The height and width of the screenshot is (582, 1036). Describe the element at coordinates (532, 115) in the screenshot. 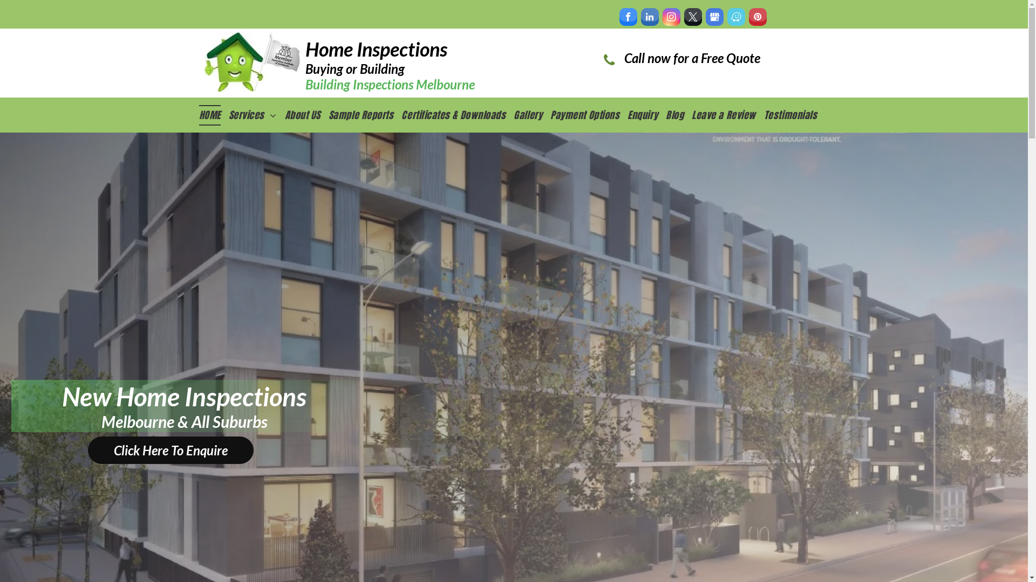

I see `Gallery` at that location.